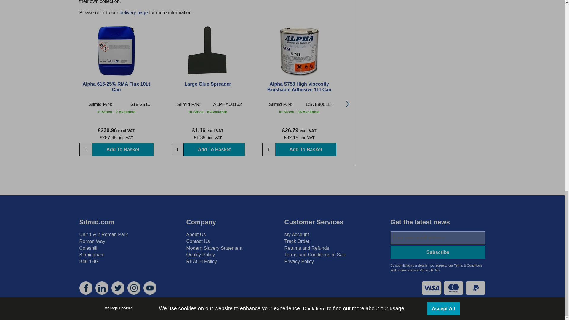 This screenshot has height=320, width=569. What do you see at coordinates (306, 149) in the screenshot?
I see `Add To Basket` at bounding box center [306, 149].